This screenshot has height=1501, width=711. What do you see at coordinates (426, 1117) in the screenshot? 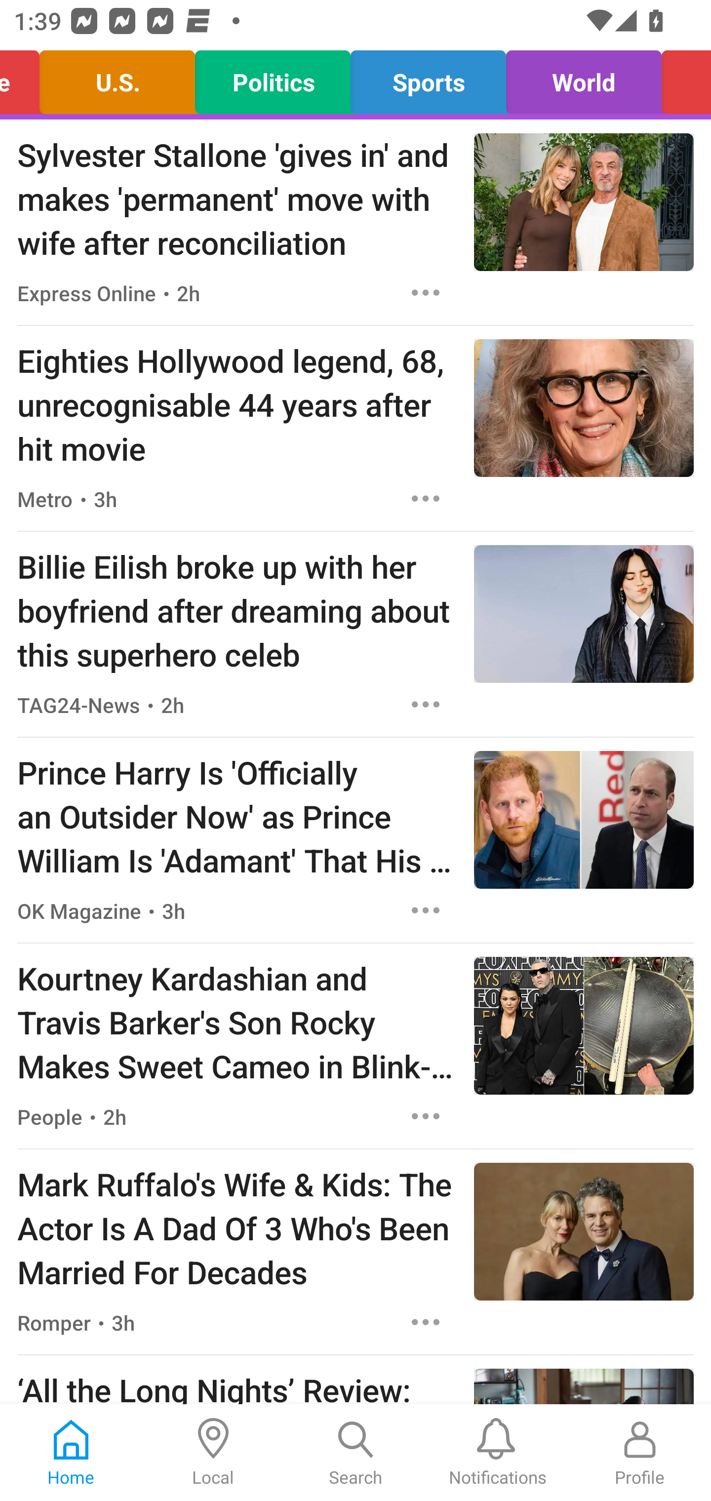
I see `Options` at bounding box center [426, 1117].